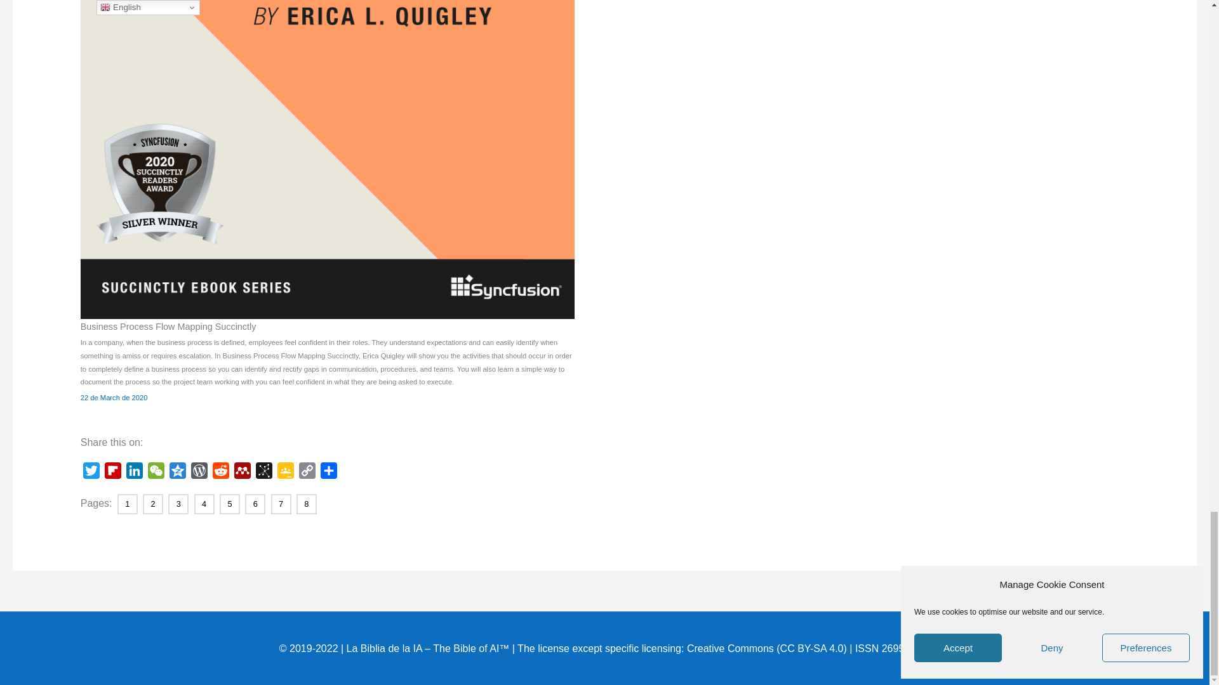 This screenshot has height=685, width=1219. Describe the element at coordinates (91, 473) in the screenshot. I see `Twitter` at that location.